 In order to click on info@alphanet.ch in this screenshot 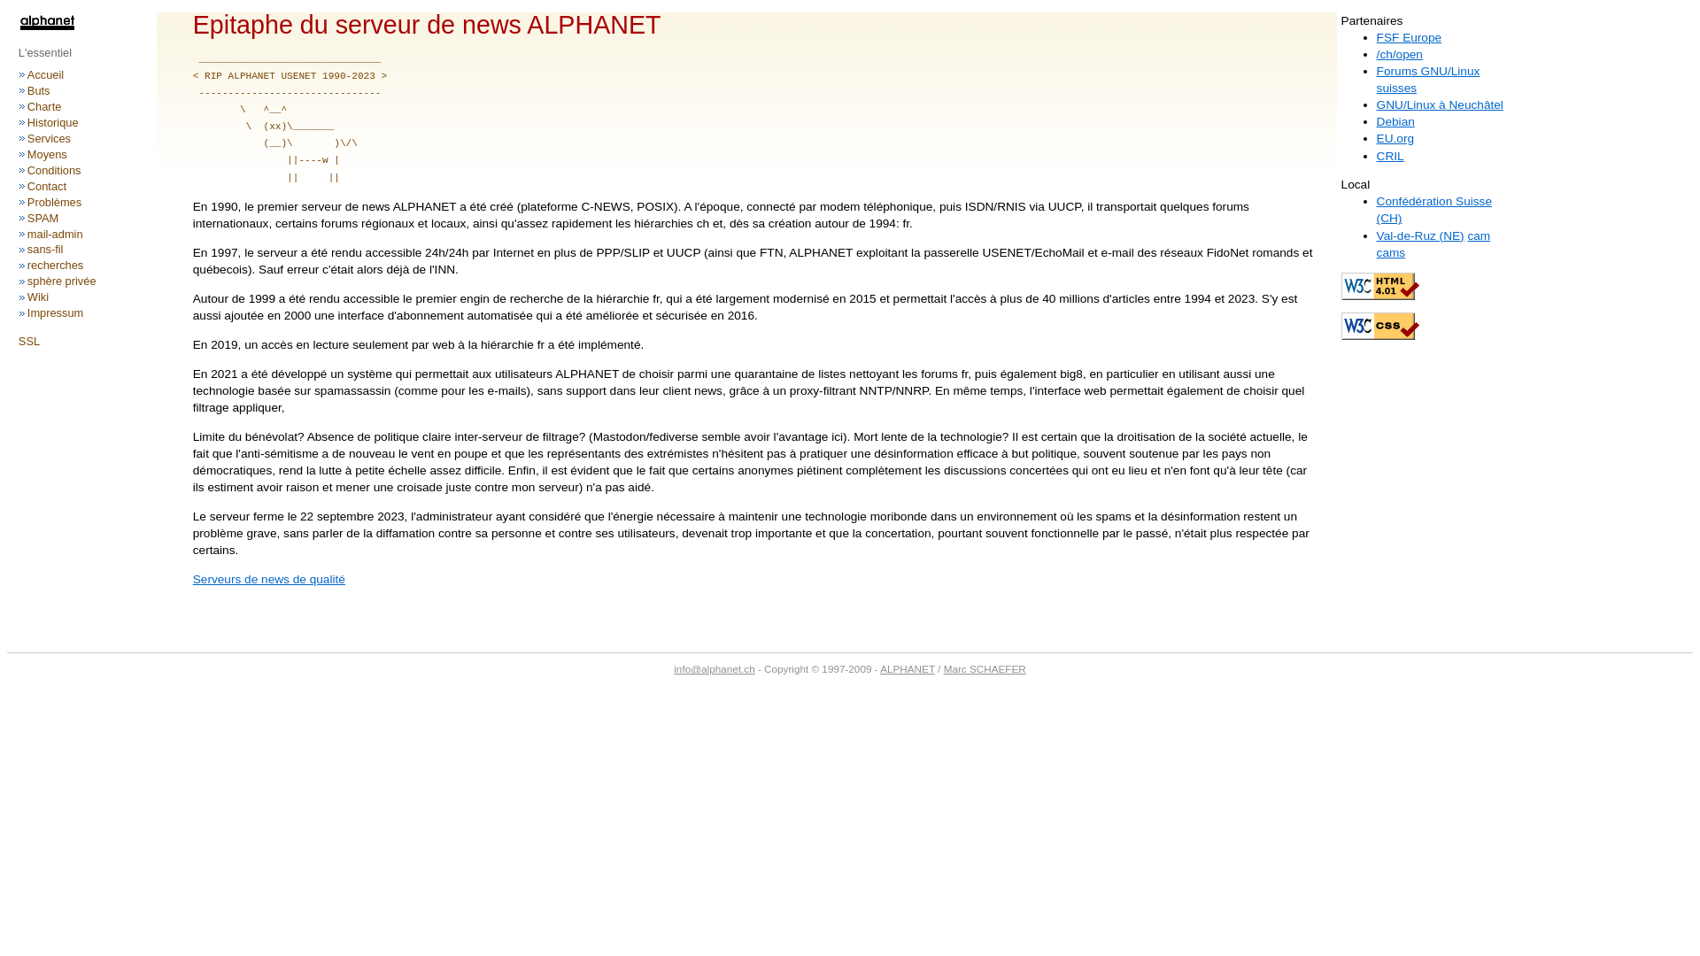, I will do `click(714, 669)`.